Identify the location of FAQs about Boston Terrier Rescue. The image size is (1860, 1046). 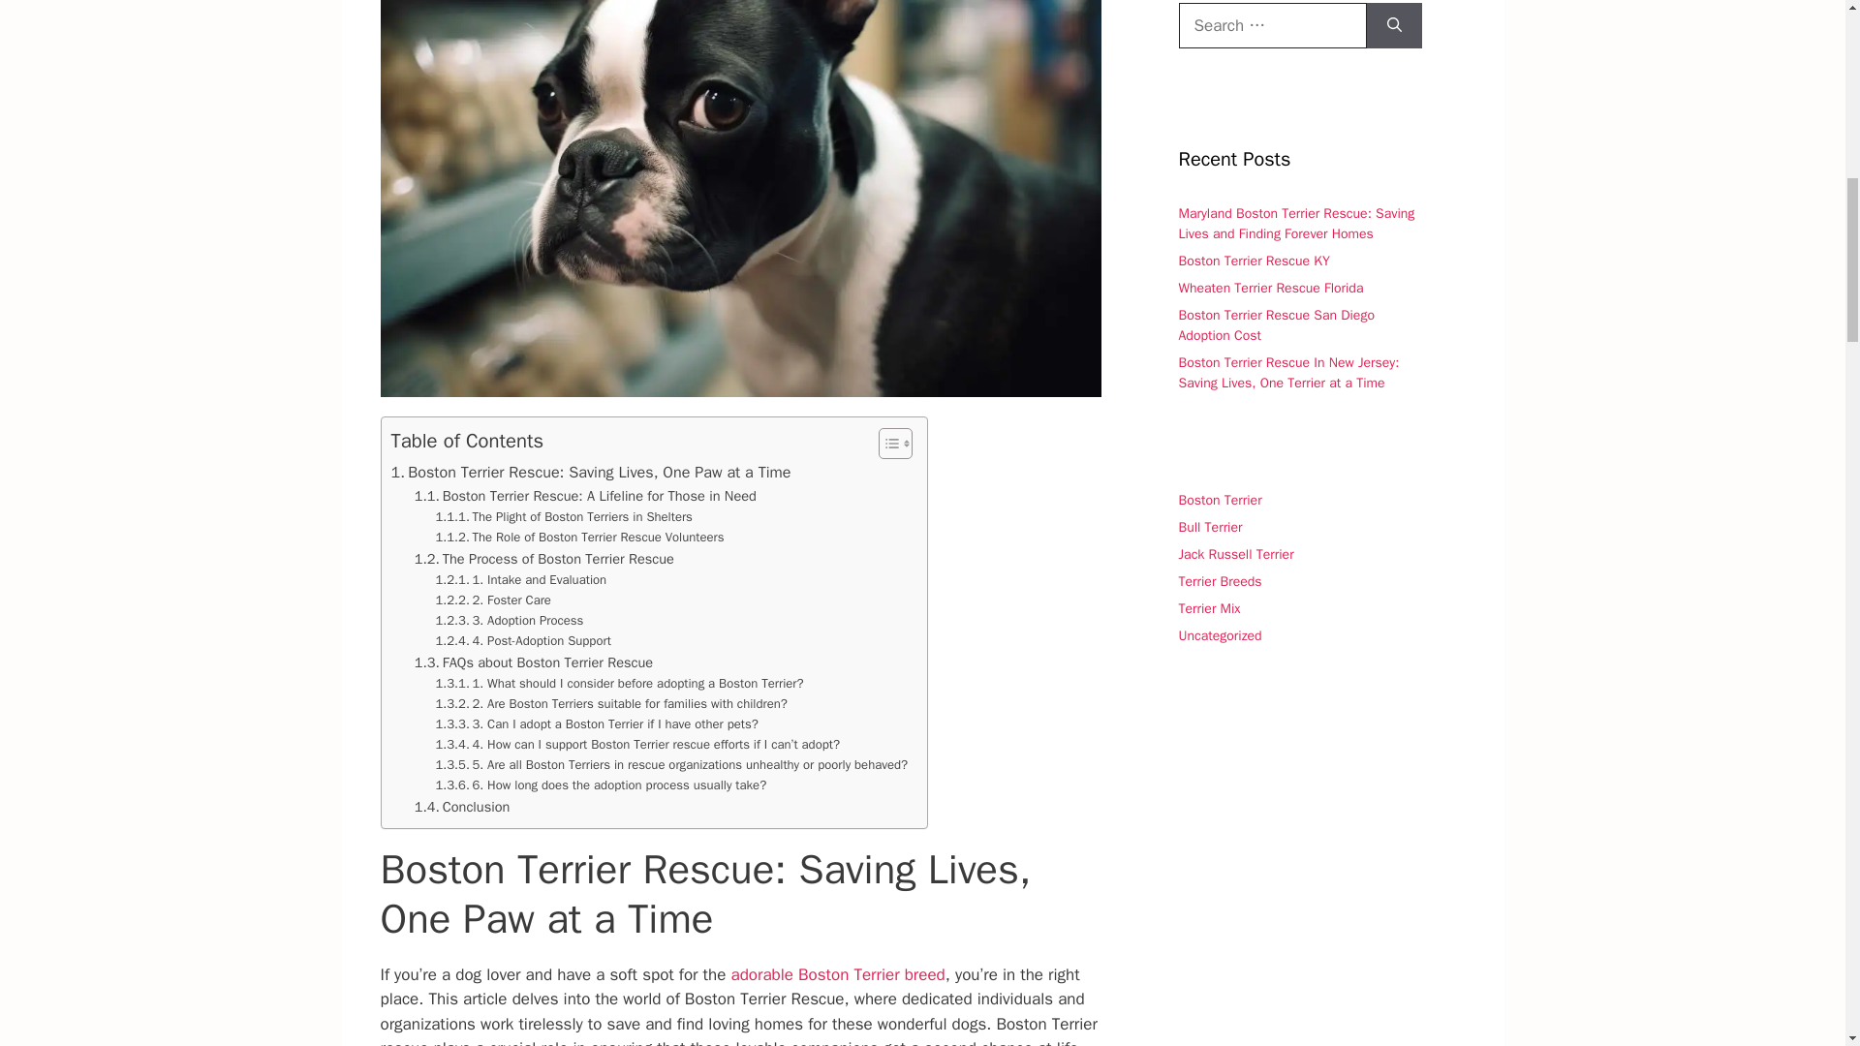
(533, 662).